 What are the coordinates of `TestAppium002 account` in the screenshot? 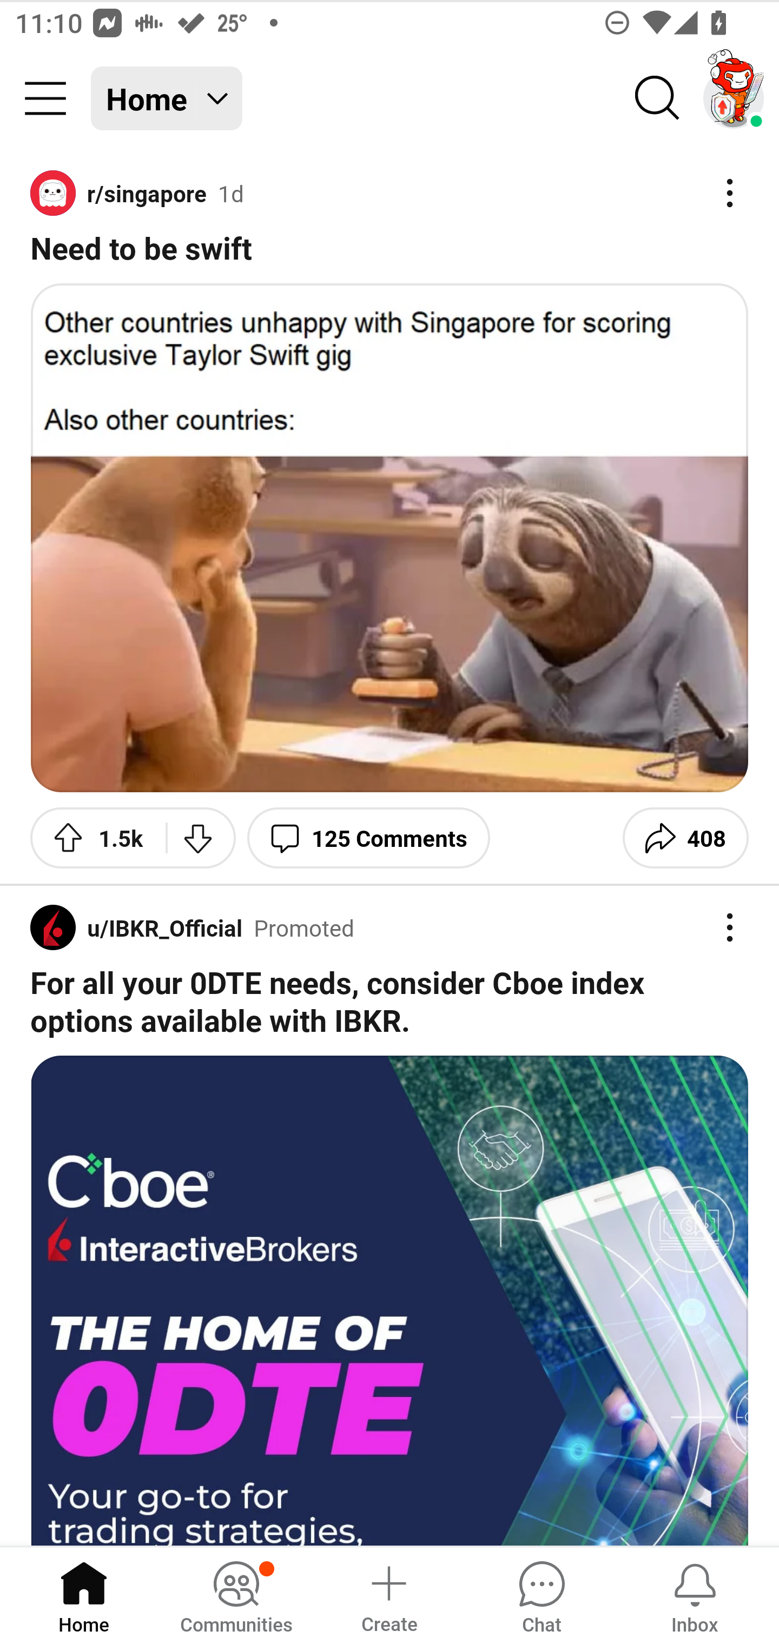 It's located at (734, 98).